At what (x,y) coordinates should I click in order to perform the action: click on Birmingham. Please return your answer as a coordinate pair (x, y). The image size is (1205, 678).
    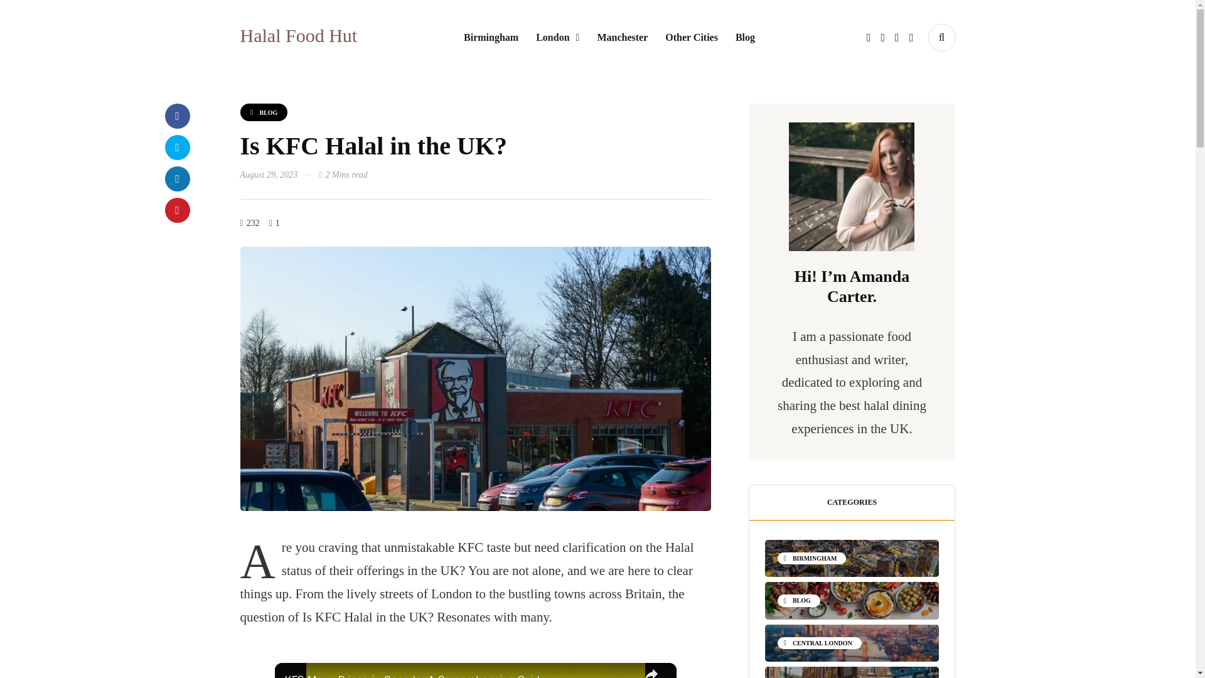
    Looking at the image, I should click on (491, 38).